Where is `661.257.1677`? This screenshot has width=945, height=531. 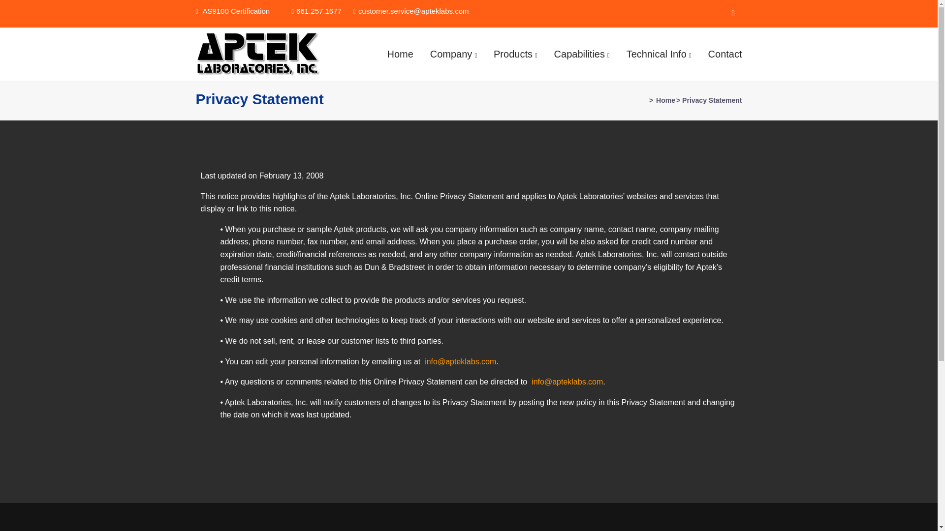 661.257.1677 is located at coordinates (316, 11).